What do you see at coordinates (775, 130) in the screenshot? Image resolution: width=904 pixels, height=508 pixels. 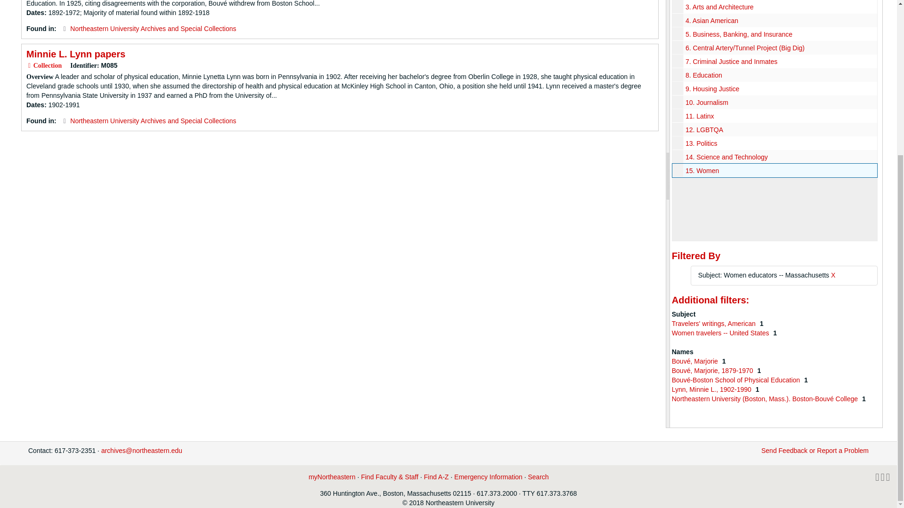 I see `LGBTQA` at bounding box center [775, 130].